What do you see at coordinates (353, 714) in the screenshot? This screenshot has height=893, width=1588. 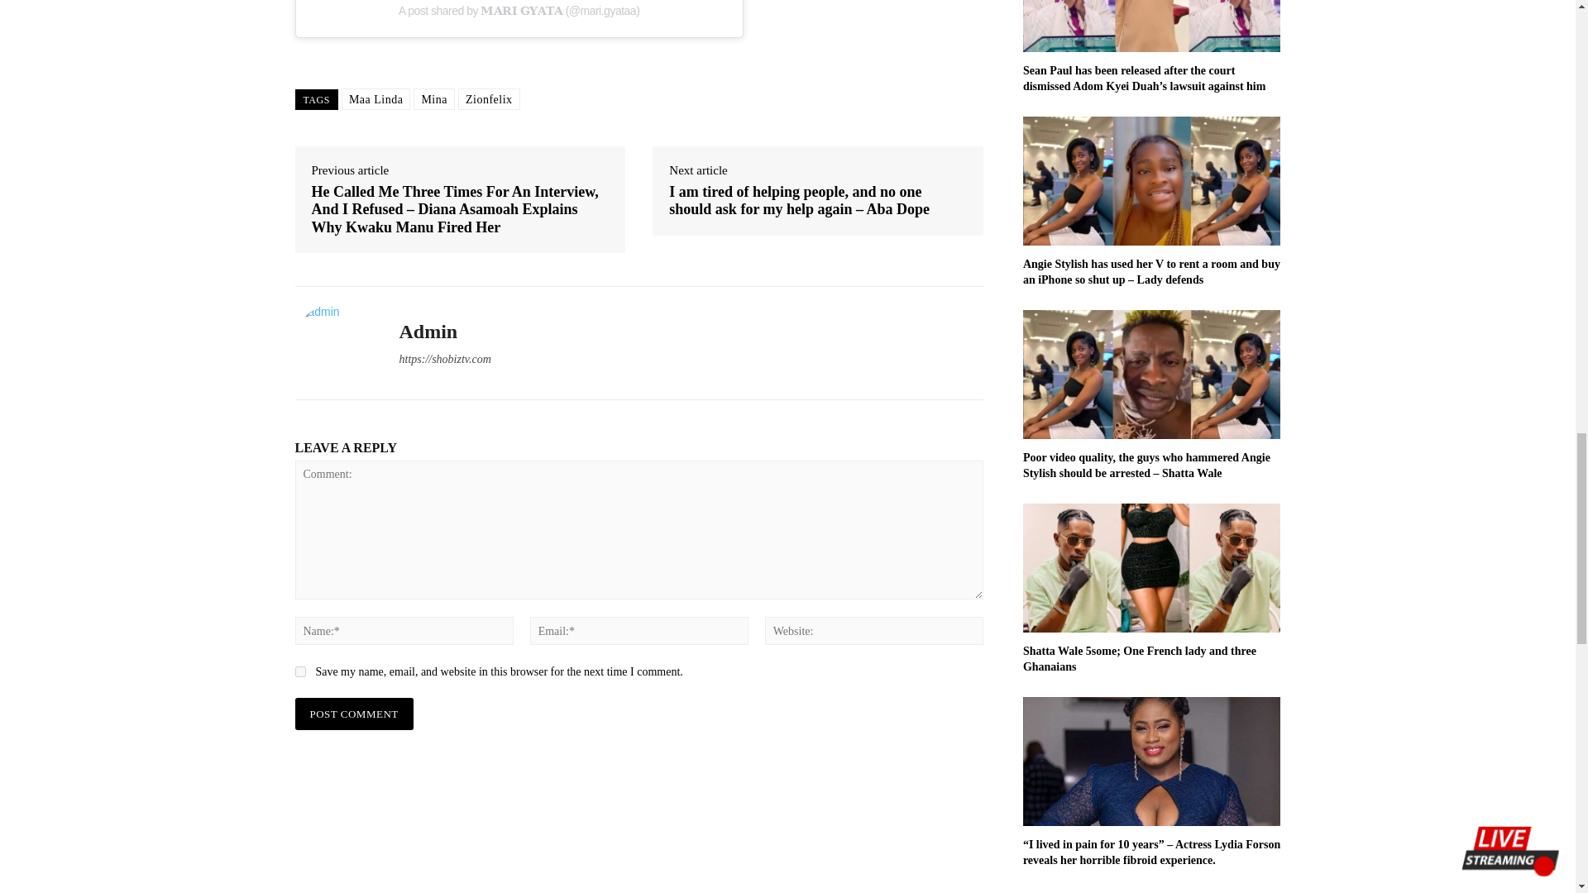 I see `Post Comment` at bounding box center [353, 714].